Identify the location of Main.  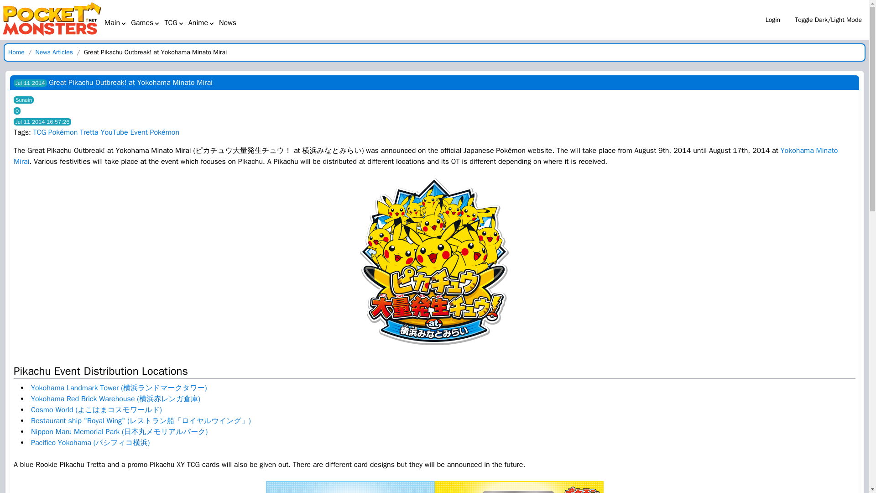
(115, 22).